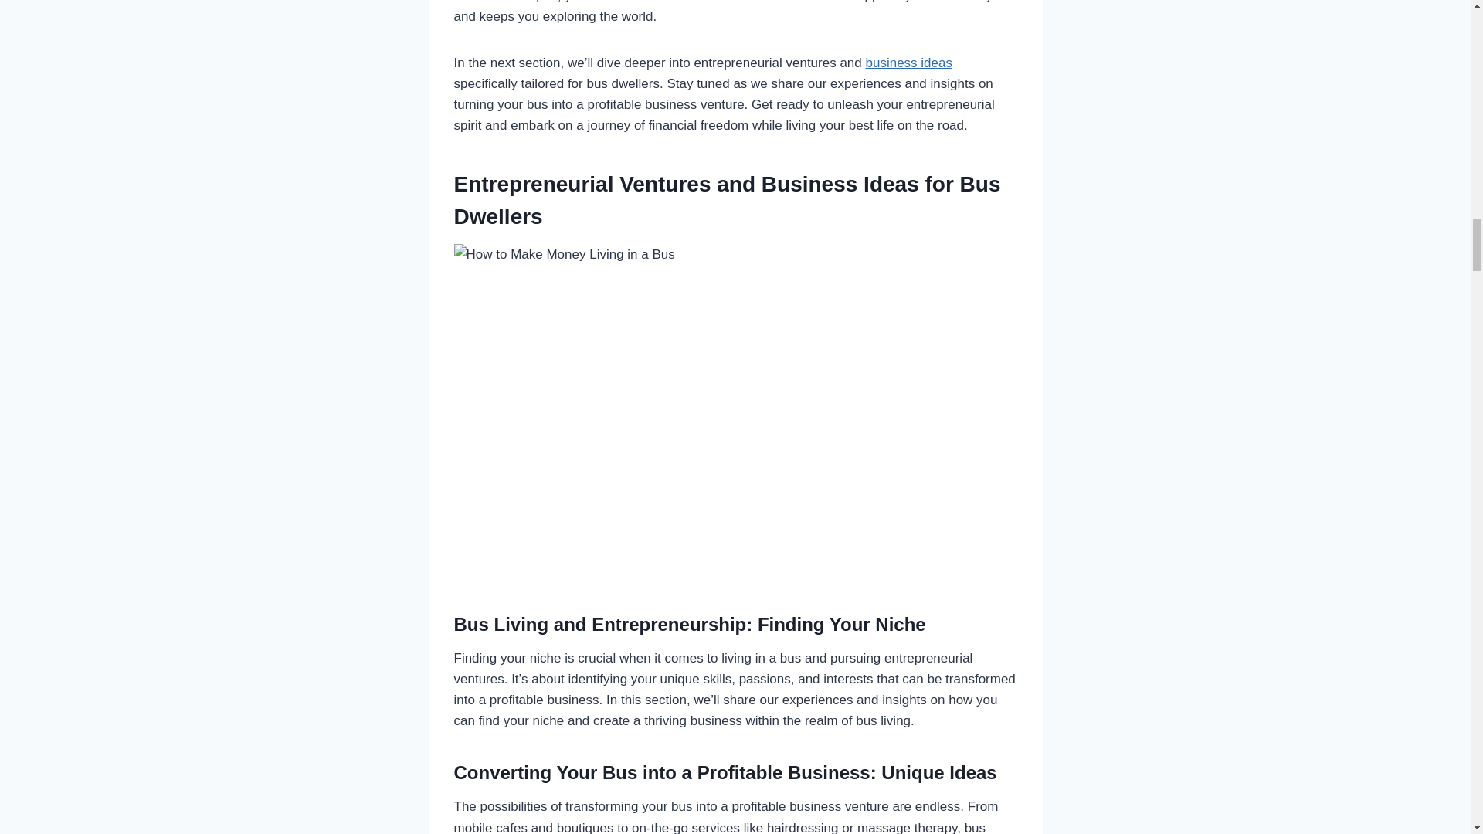  Describe the element at coordinates (908, 63) in the screenshot. I see `business ideas` at that location.